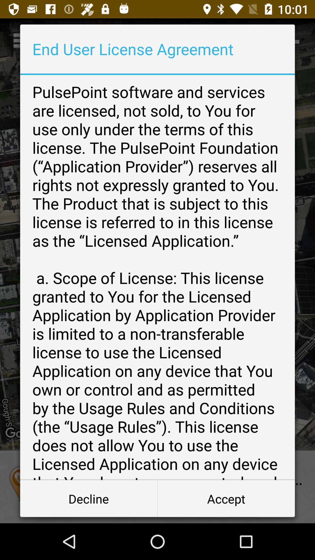 Image resolution: width=315 pixels, height=560 pixels. I want to click on flip until accept, so click(226, 499).